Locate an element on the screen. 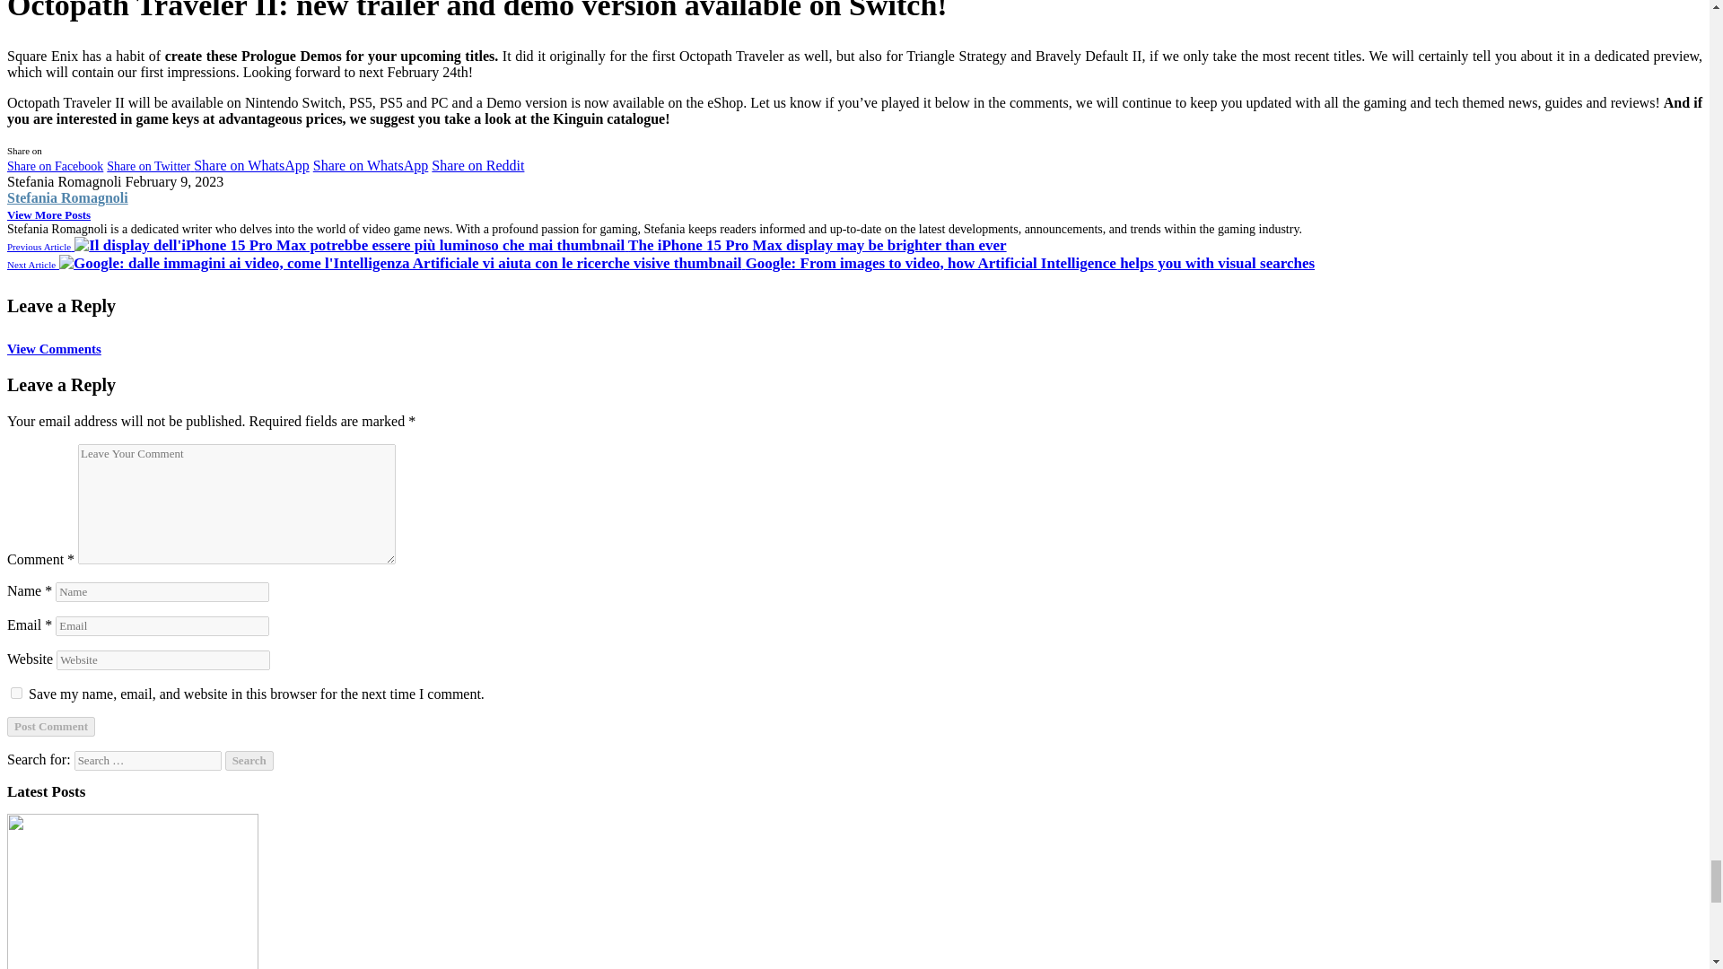 The image size is (1723, 969). Search is located at coordinates (249, 761).